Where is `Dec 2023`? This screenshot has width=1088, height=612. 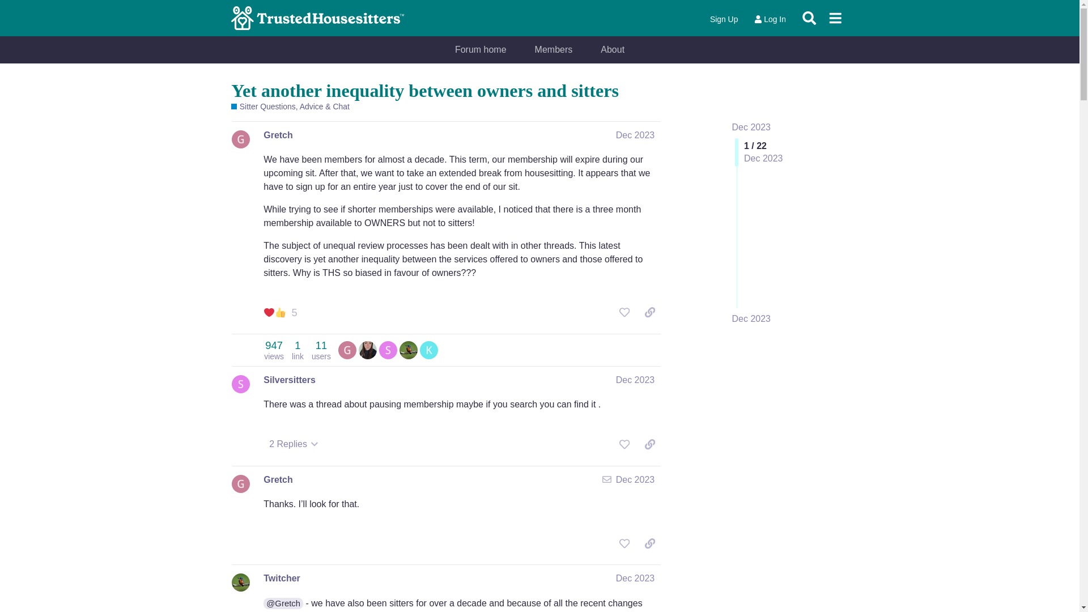
Dec 2023 is located at coordinates (321, 350).